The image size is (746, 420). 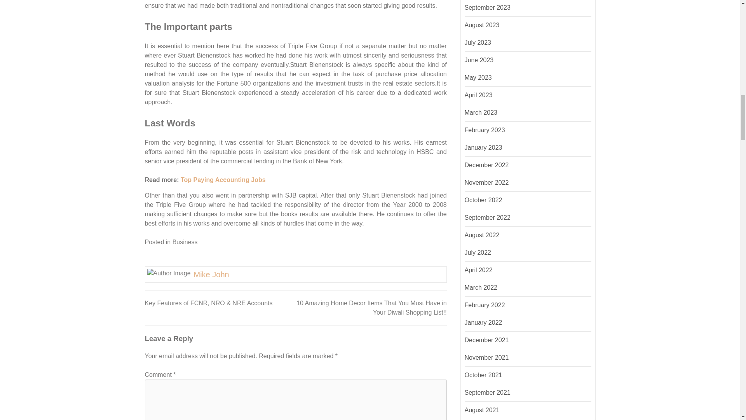 I want to click on Author Image, so click(x=169, y=273).